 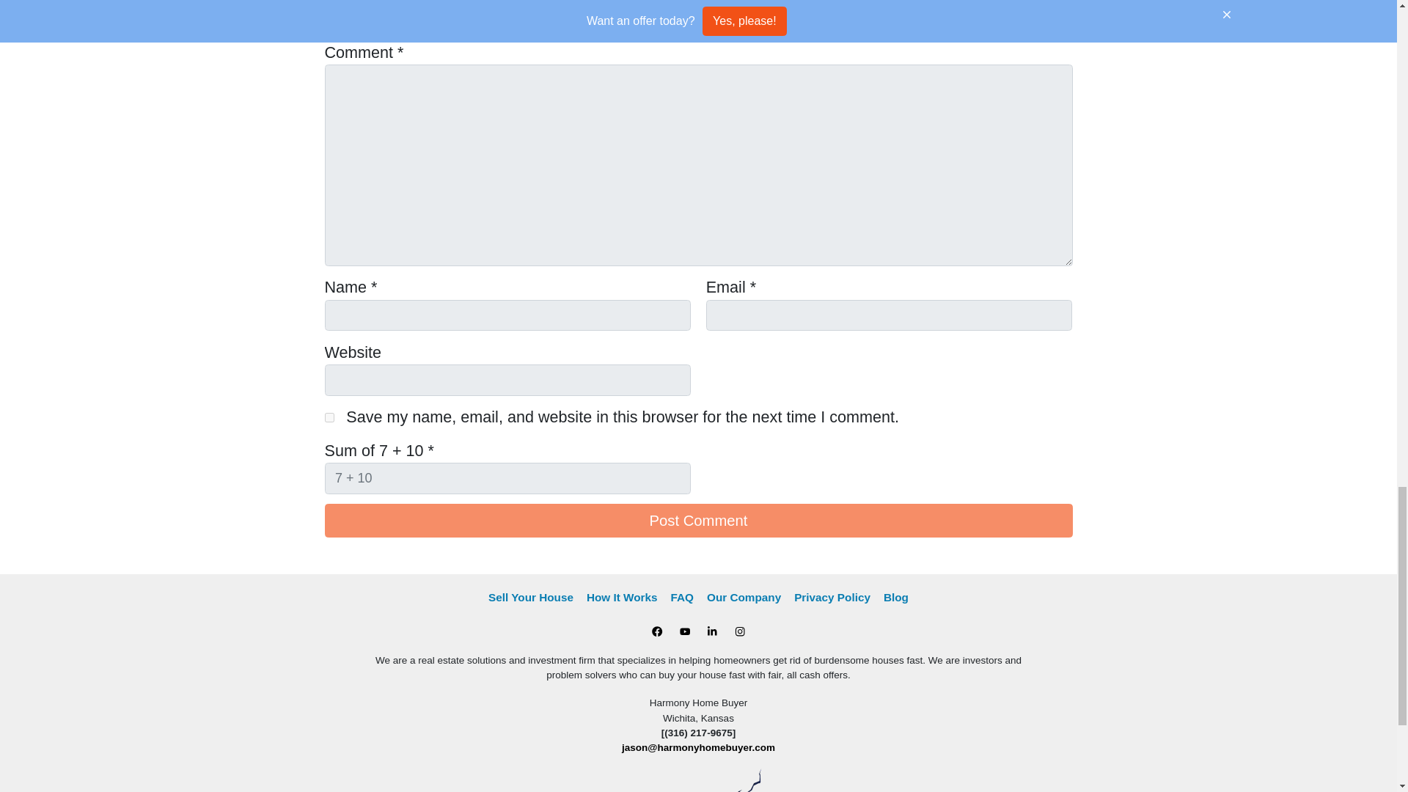 I want to click on Our Company, so click(x=744, y=598).